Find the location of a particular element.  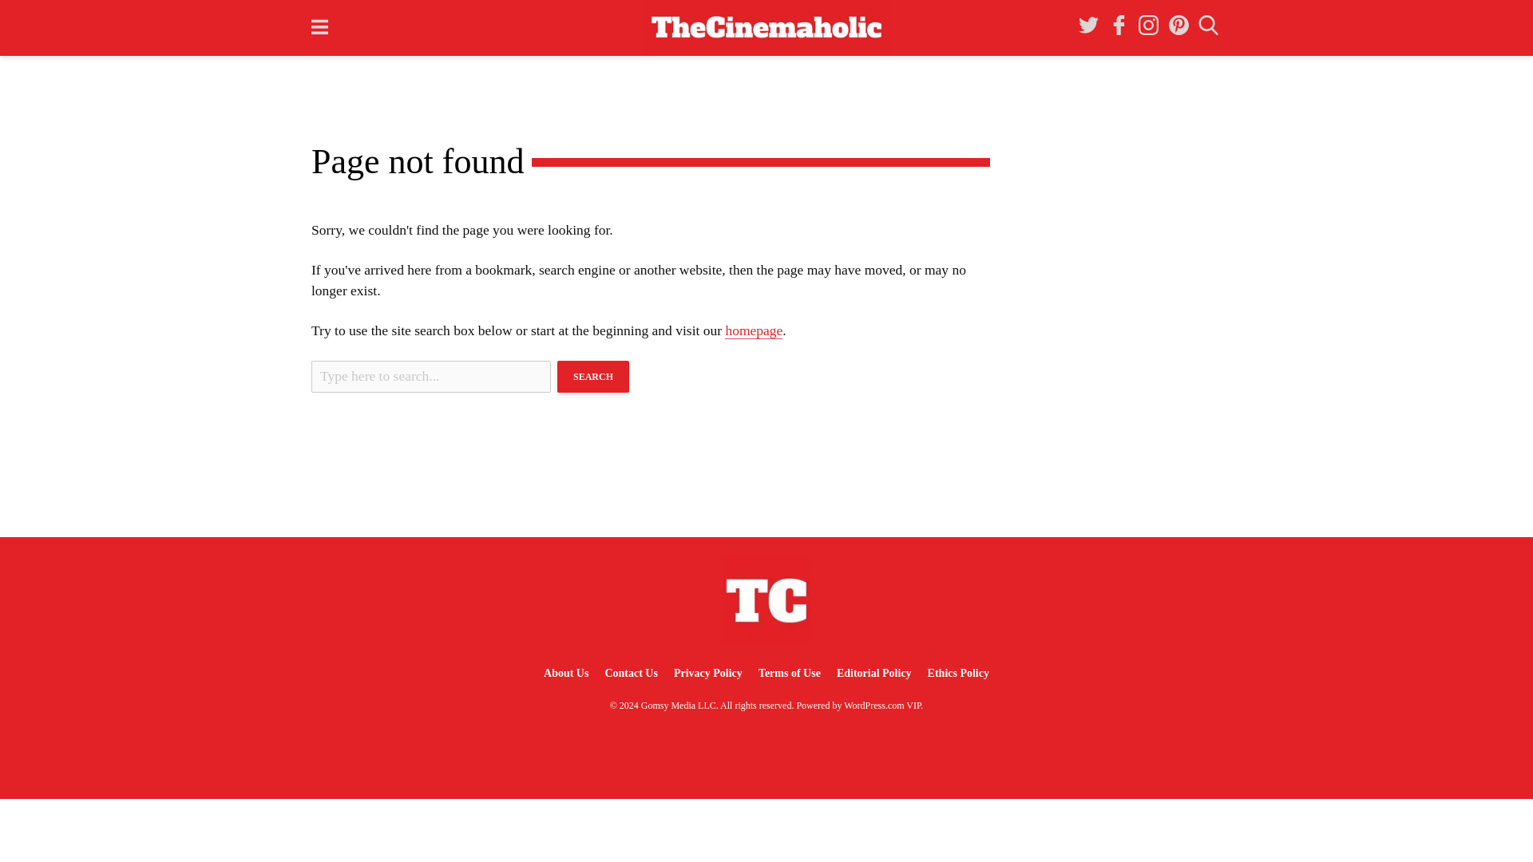

Contact Us is located at coordinates (631, 673).